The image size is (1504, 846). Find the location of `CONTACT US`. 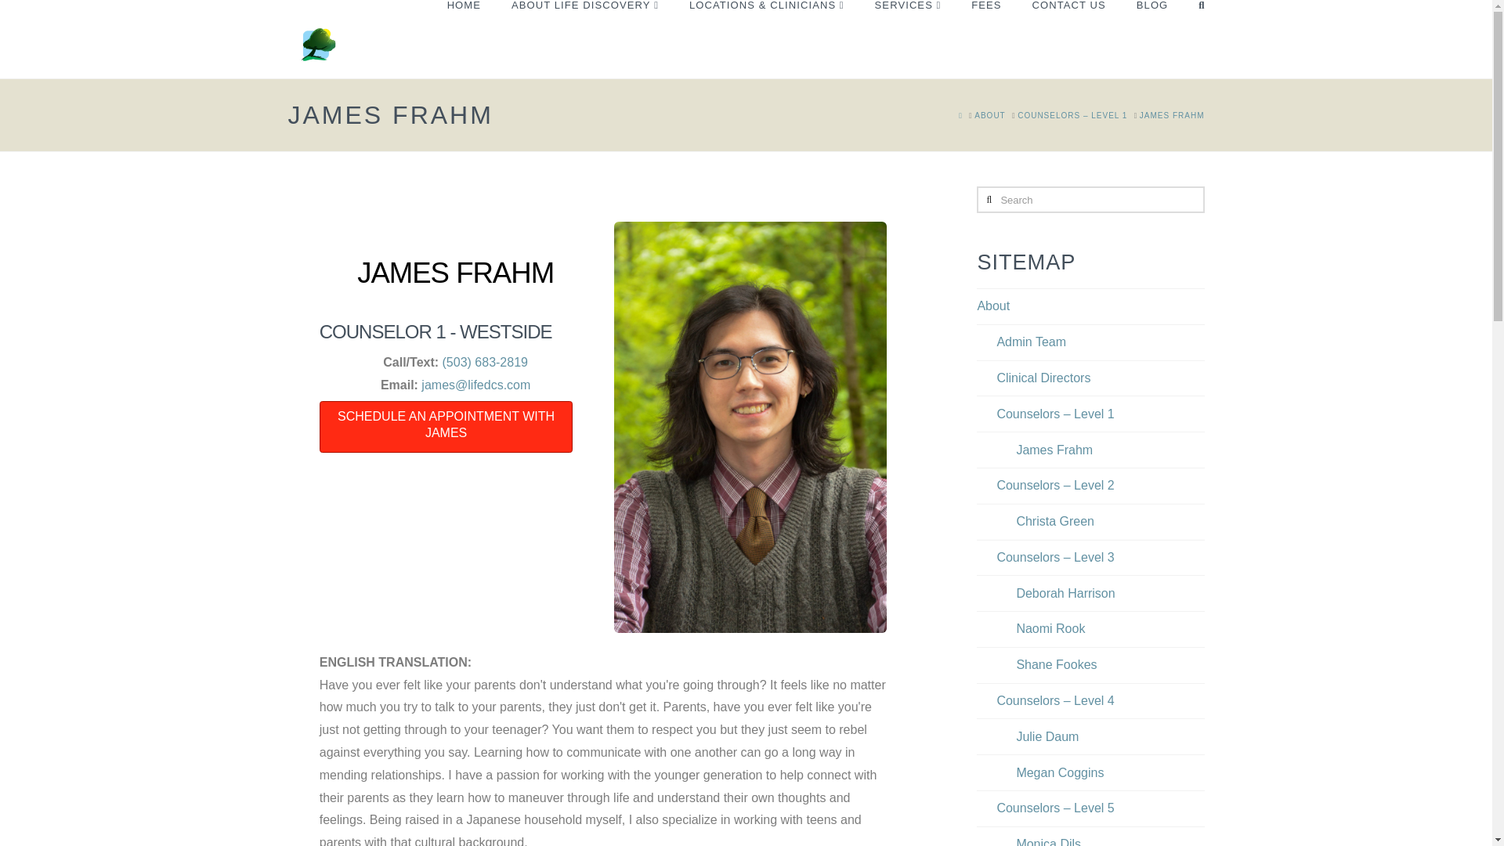

CONTACT US is located at coordinates (1068, 39).